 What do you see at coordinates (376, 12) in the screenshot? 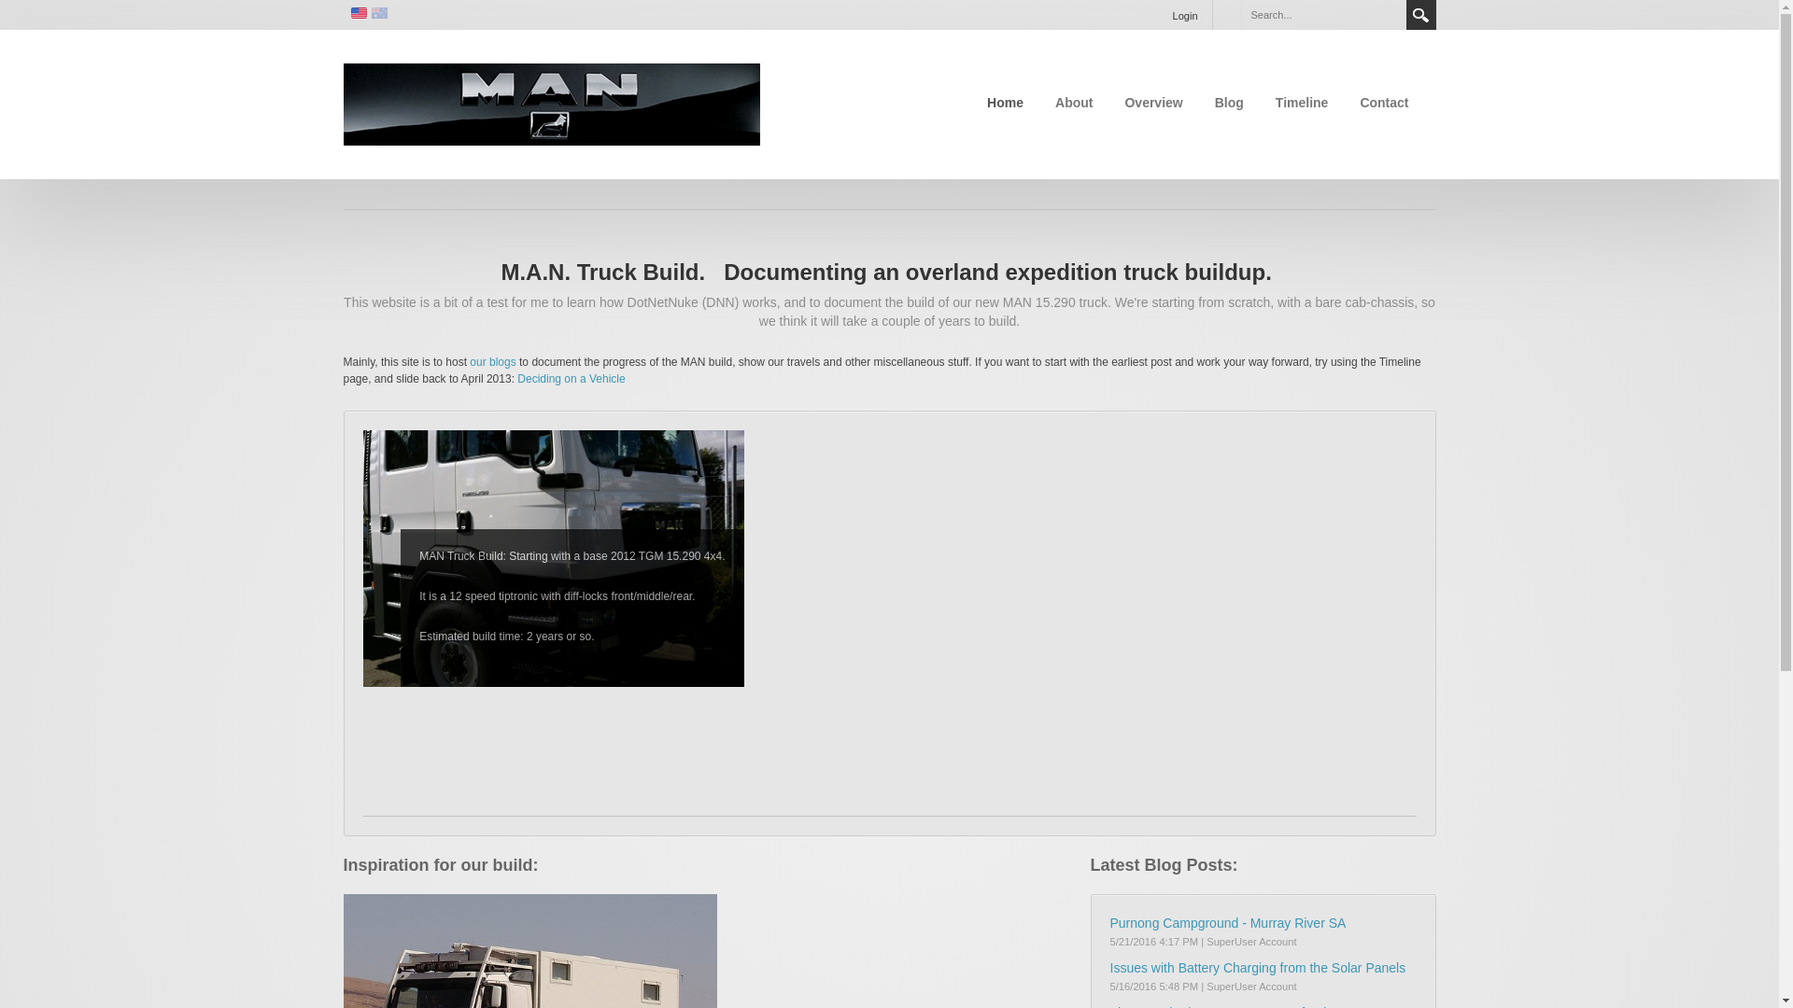
I see `English (Australia)` at bounding box center [376, 12].